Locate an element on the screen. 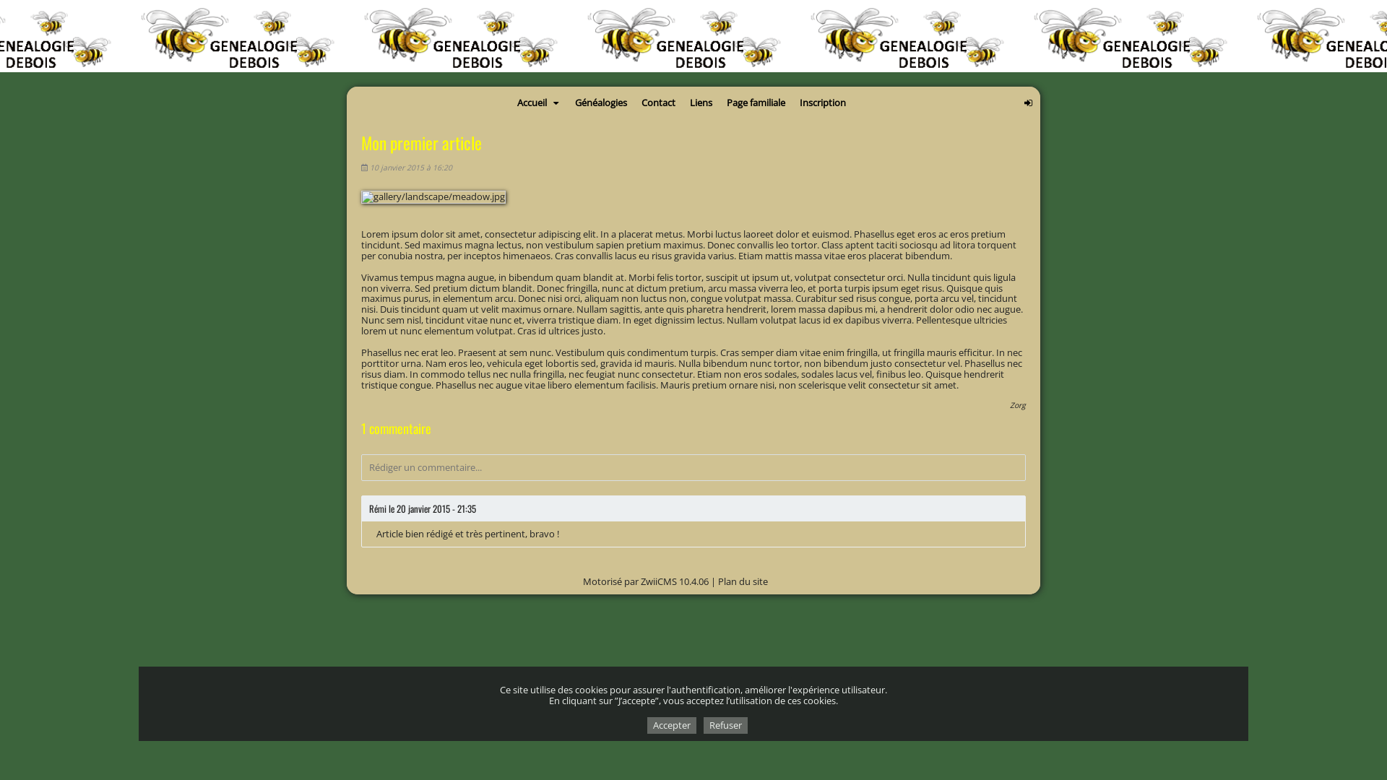  Inscription is located at coordinates (823, 103).